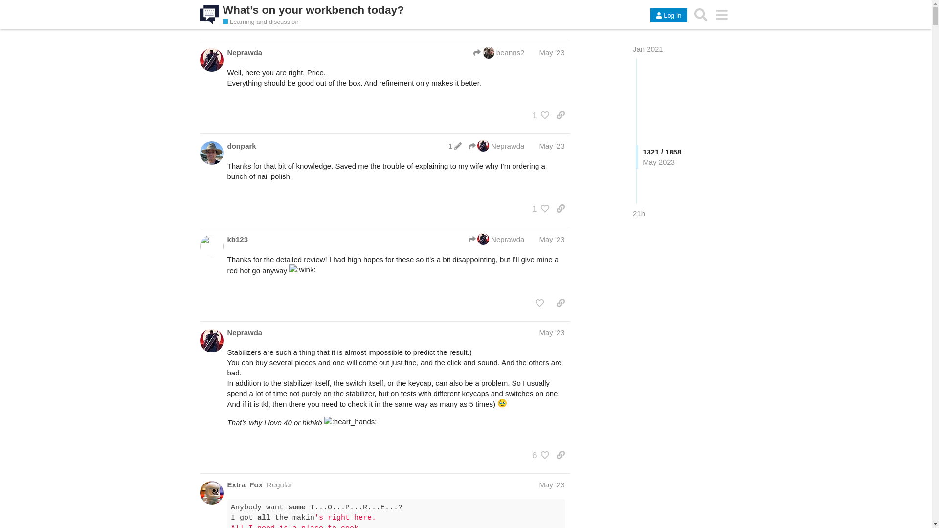 The image size is (939, 528). What do you see at coordinates (701, 15) in the screenshot?
I see `Search` at bounding box center [701, 15].